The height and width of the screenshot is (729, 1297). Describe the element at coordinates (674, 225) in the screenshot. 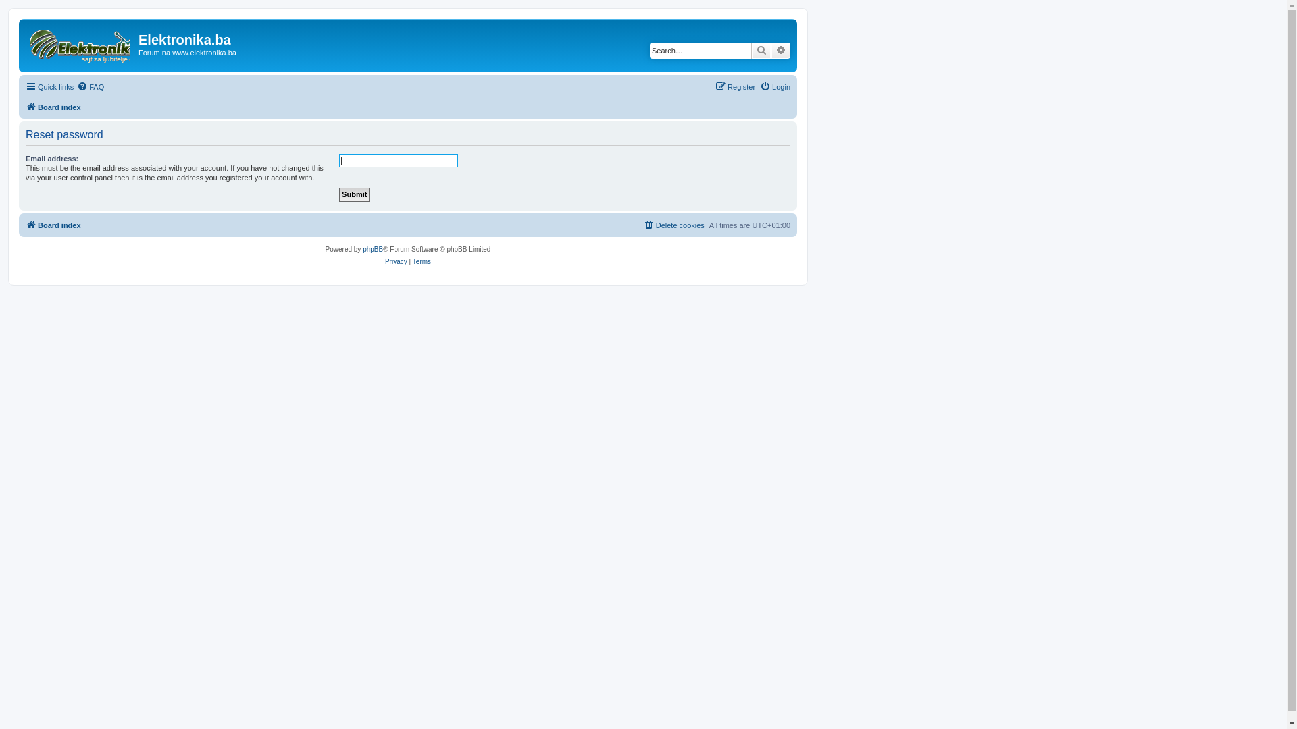

I see `Delete cookies` at that location.